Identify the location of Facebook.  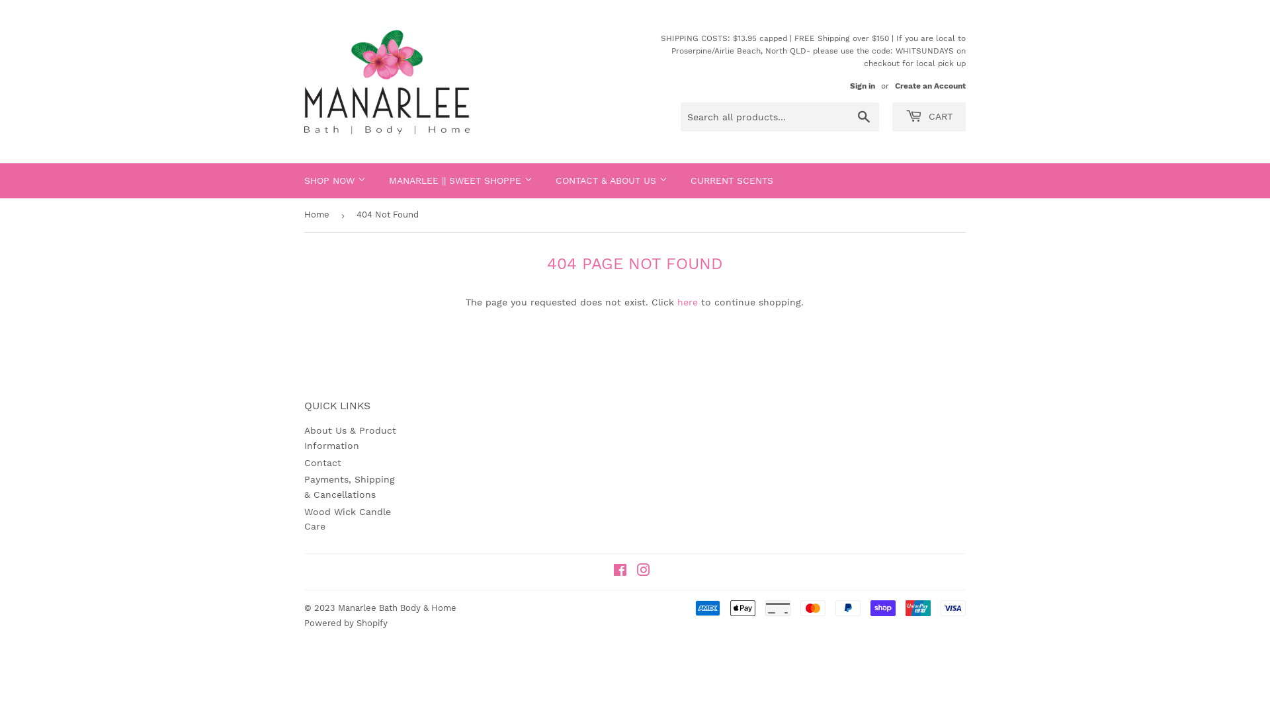
(620, 572).